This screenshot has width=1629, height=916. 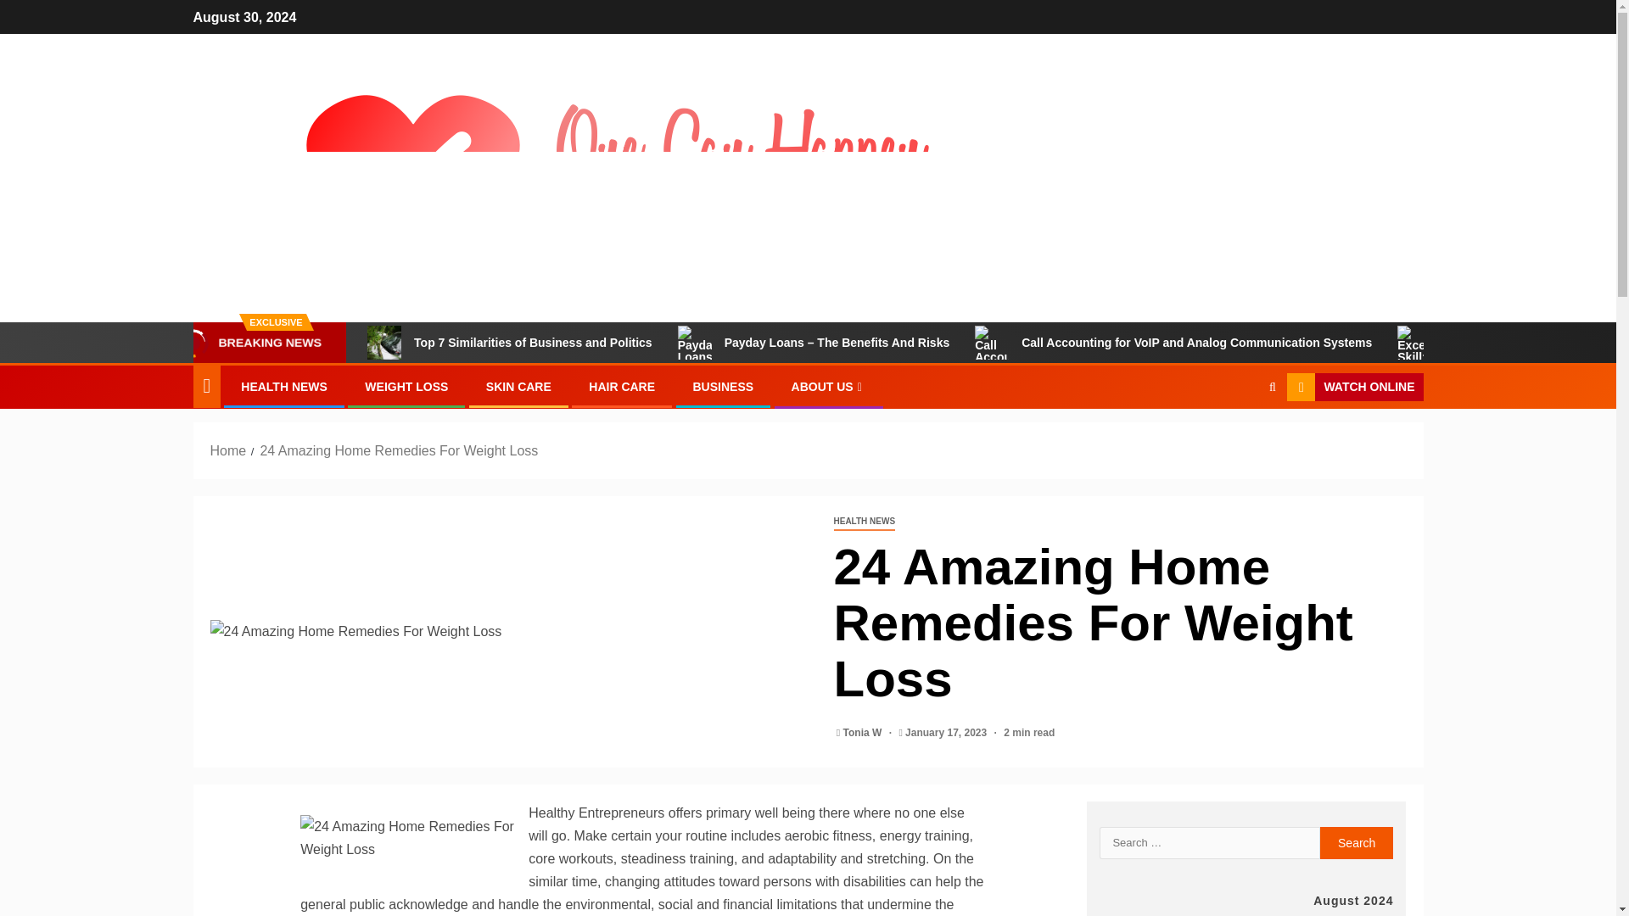 What do you see at coordinates (228, 450) in the screenshot?
I see `Home` at bounding box center [228, 450].